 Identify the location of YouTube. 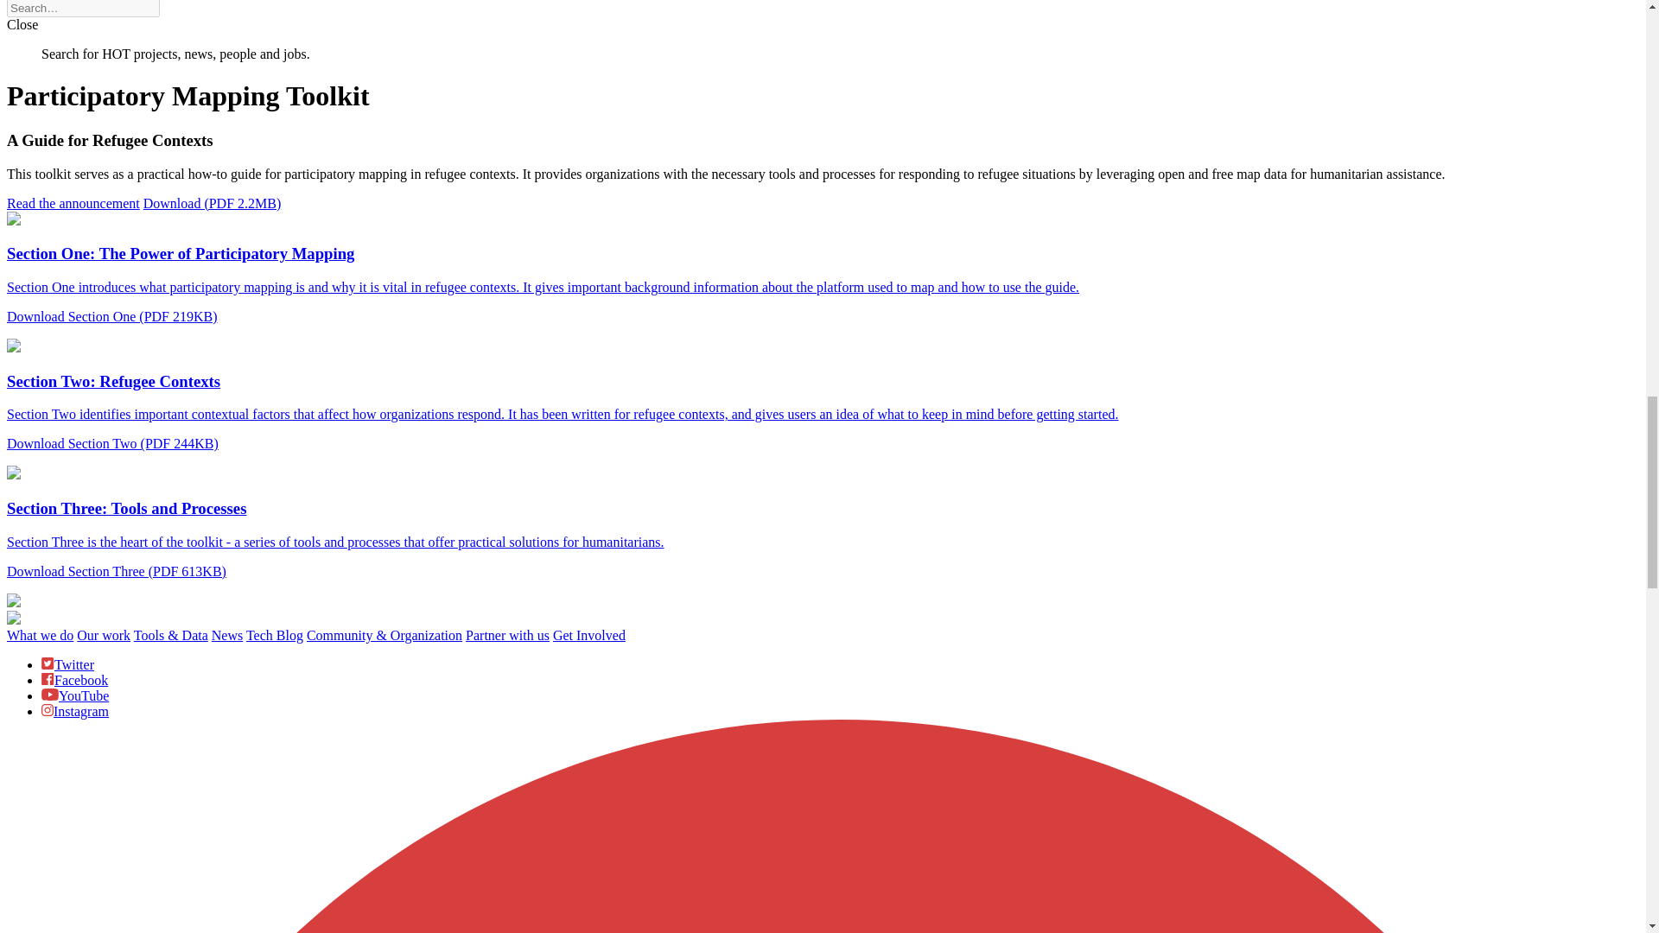
(75, 696).